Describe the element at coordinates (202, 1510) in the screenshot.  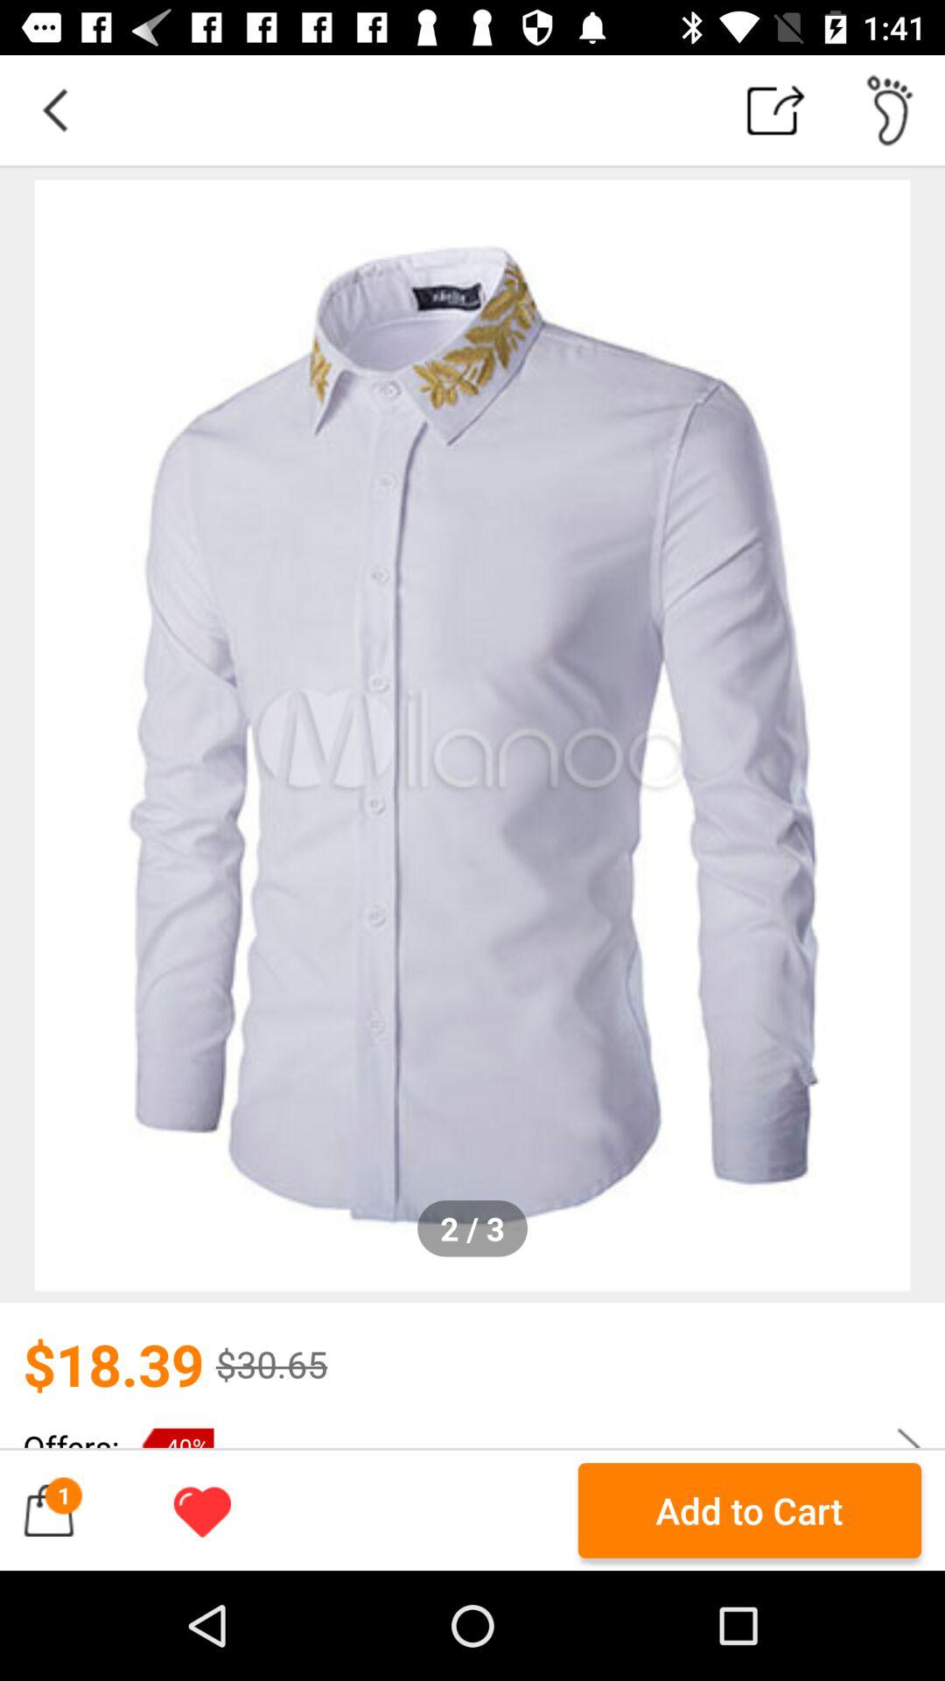
I see `turn on the item to the left of the add to cart icon` at that location.